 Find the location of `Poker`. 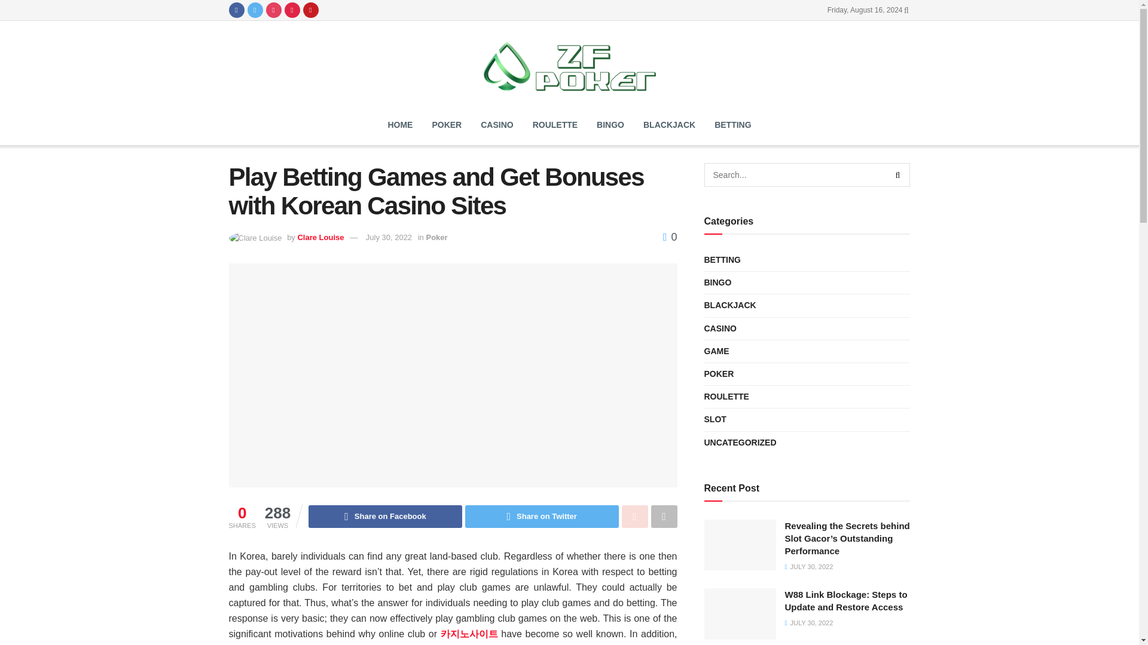

Poker is located at coordinates (436, 237).